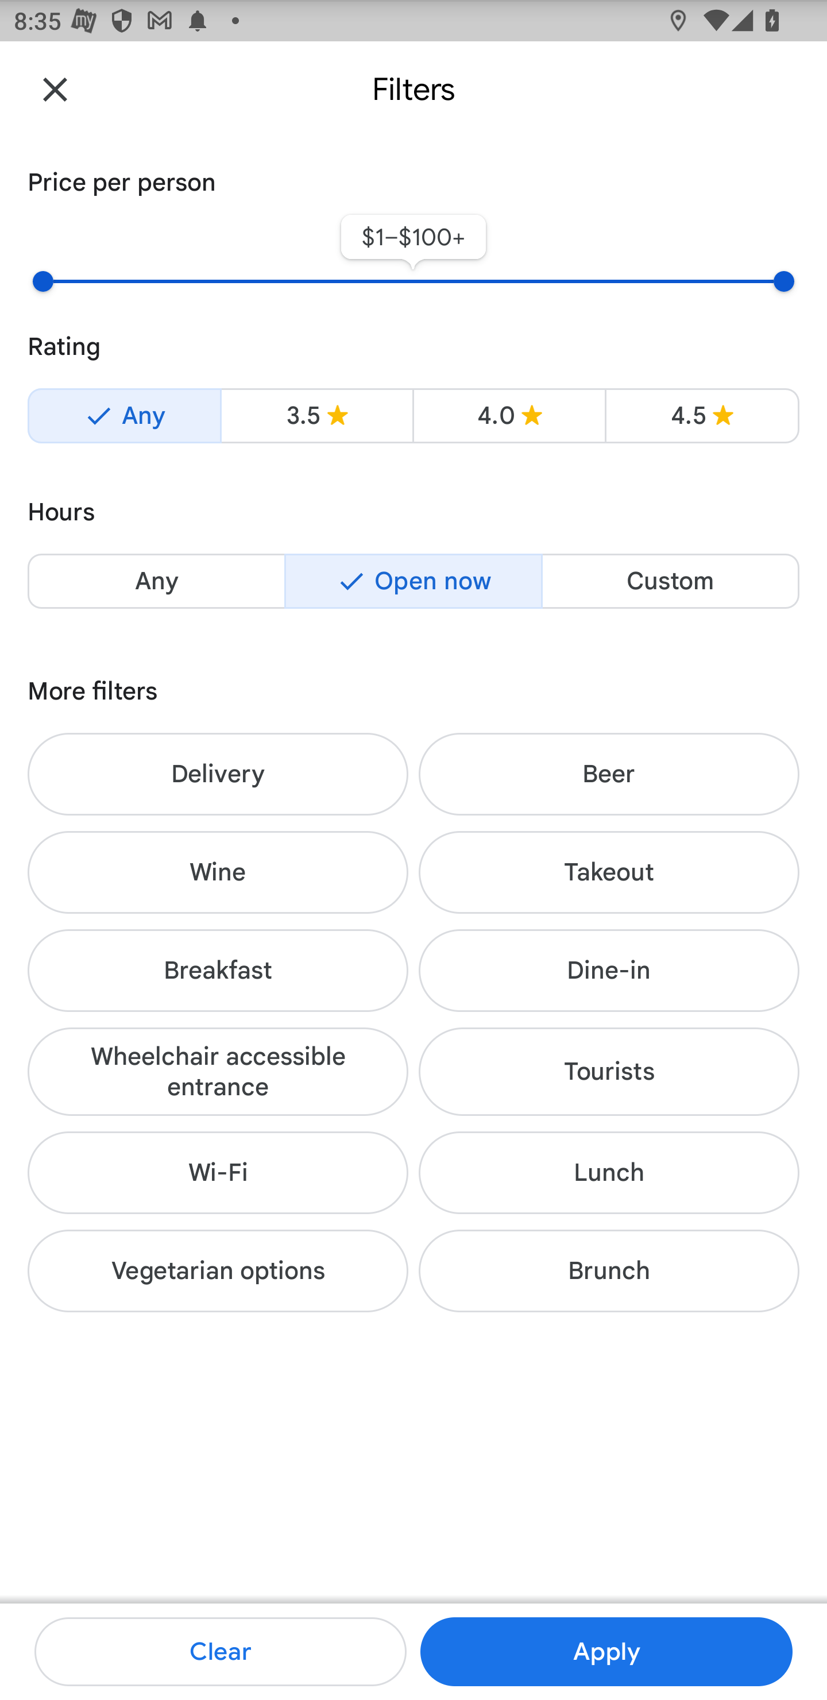  Describe the element at coordinates (317, 416) in the screenshot. I see `3.5 stars` at that location.